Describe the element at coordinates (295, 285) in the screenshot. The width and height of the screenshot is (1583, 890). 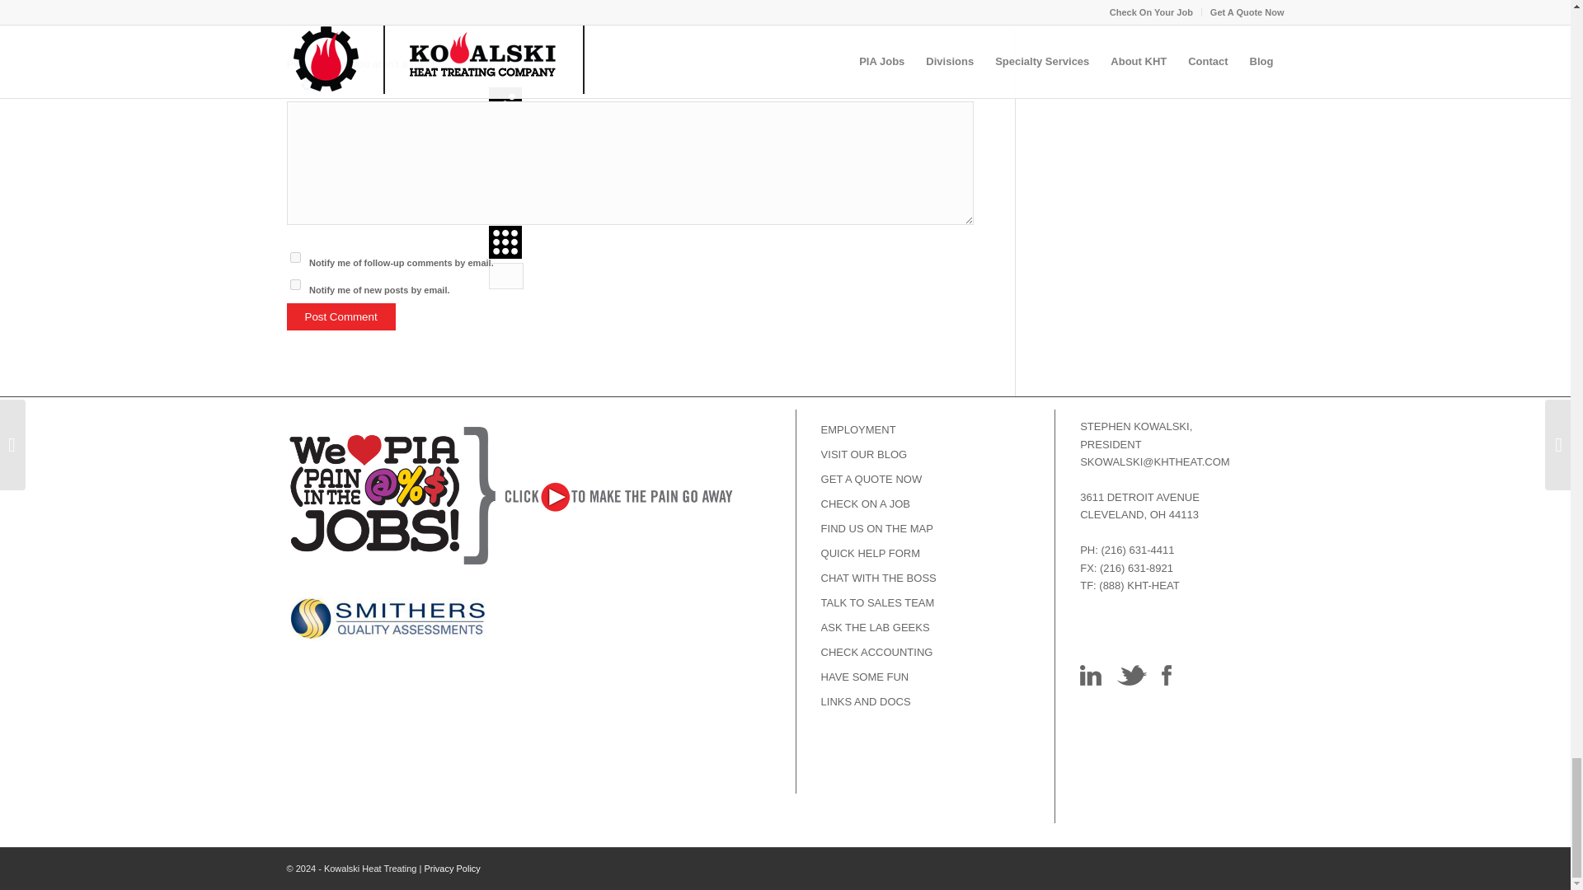
I see `subscribe` at that location.